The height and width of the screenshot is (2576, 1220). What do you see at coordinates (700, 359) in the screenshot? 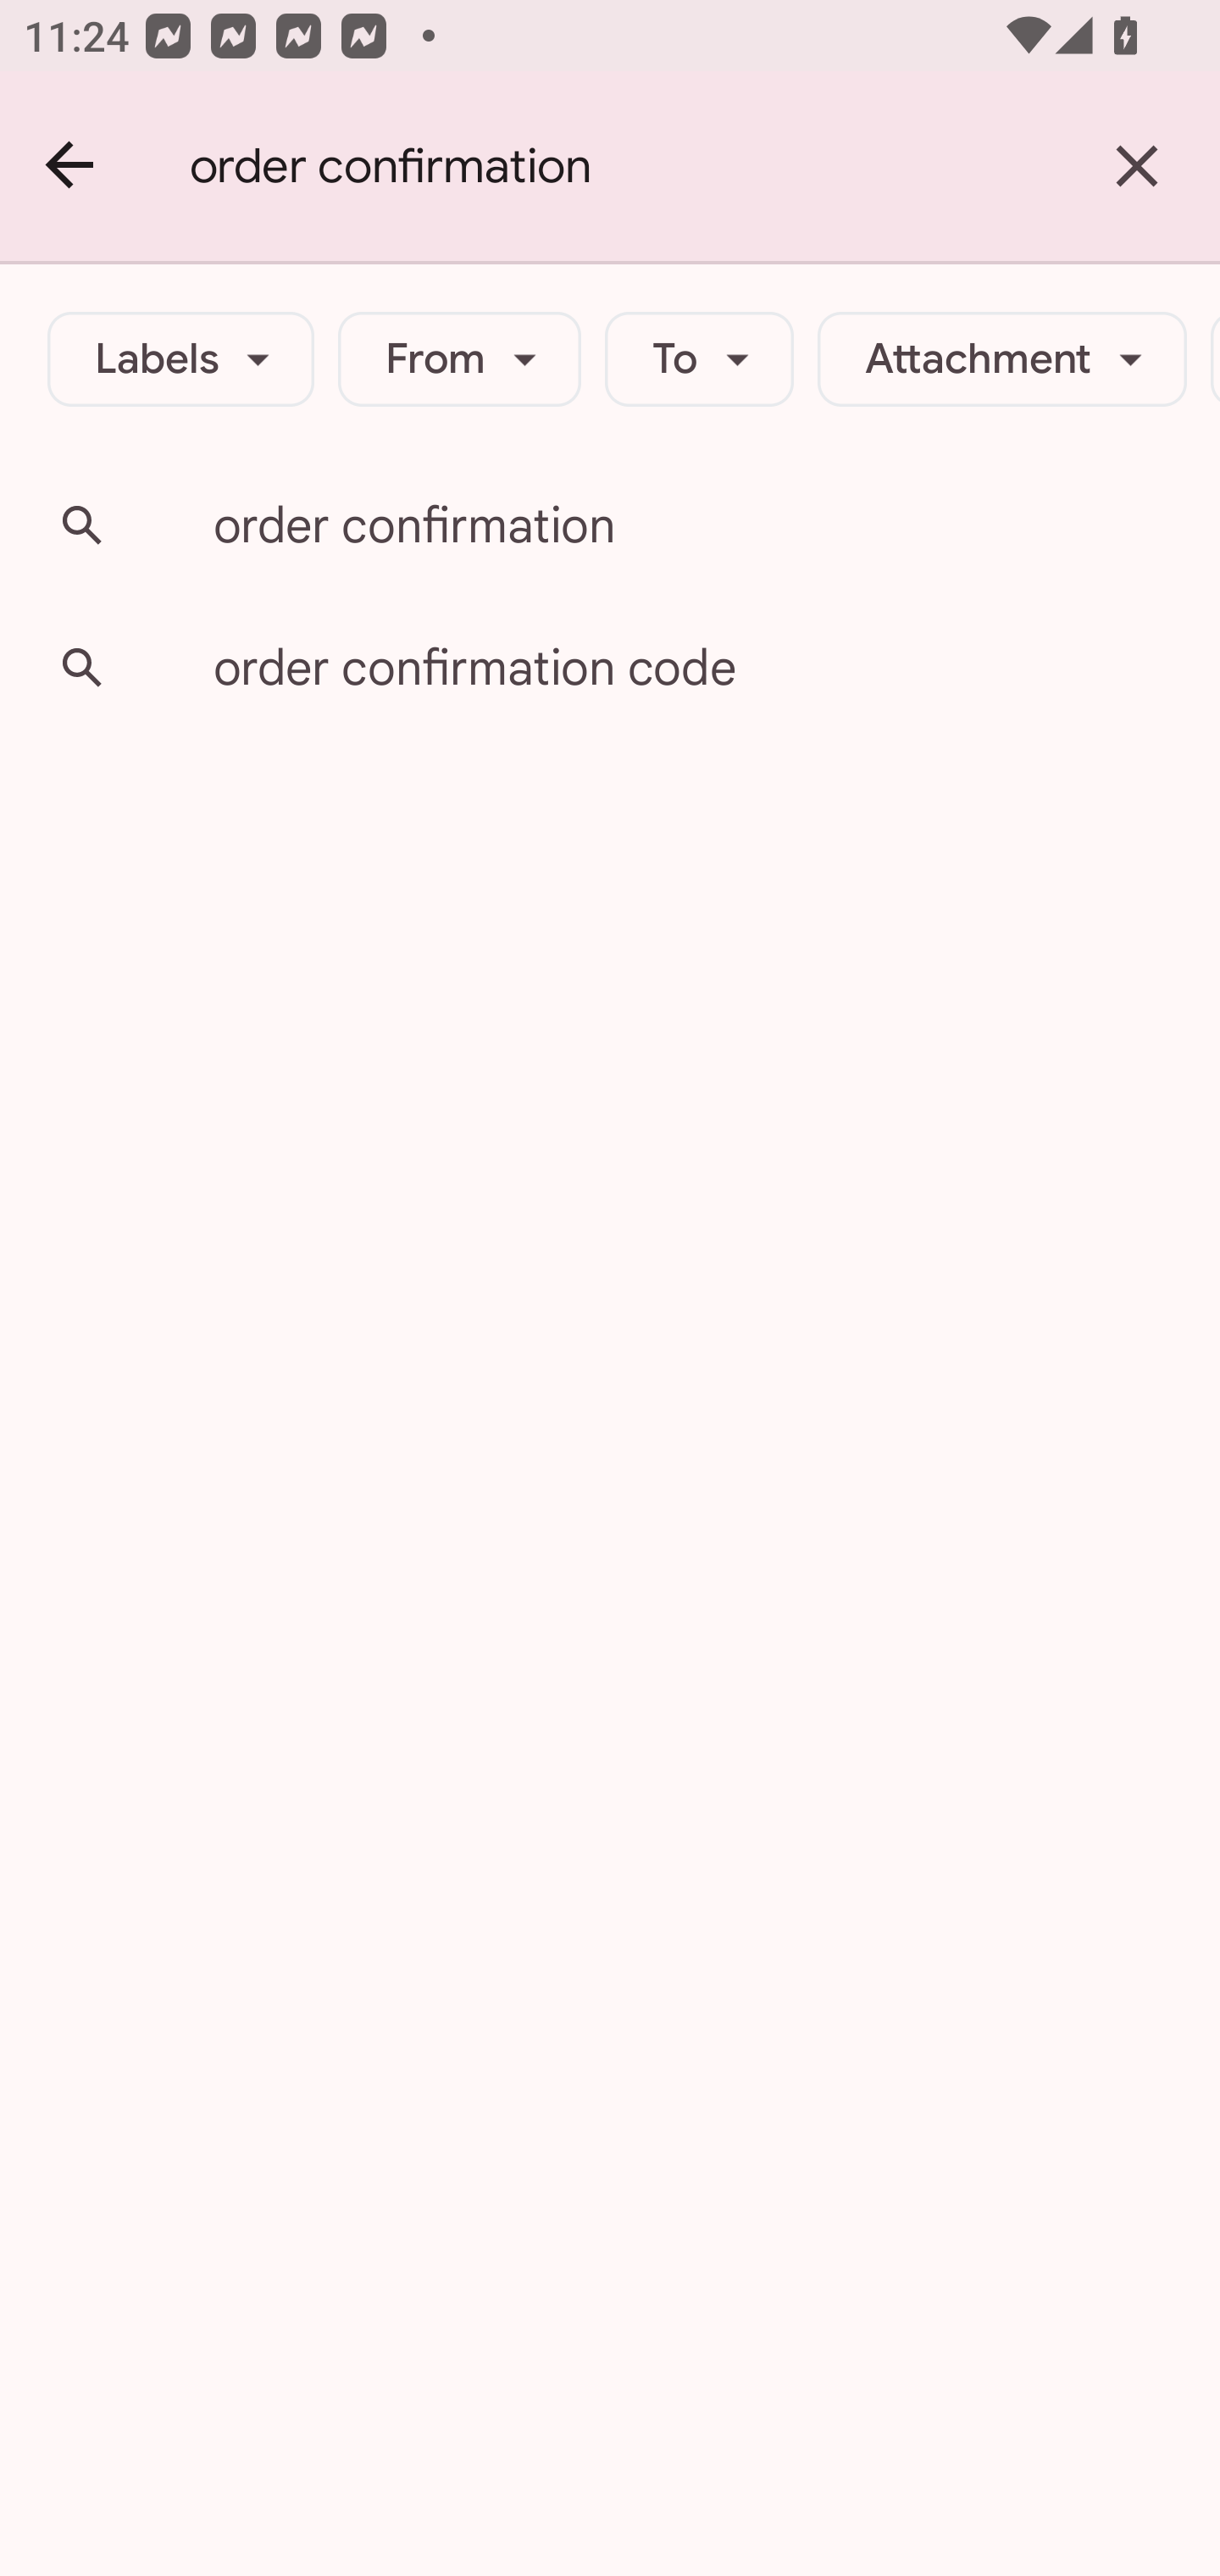
I see `To` at bounding box center [700, 359].